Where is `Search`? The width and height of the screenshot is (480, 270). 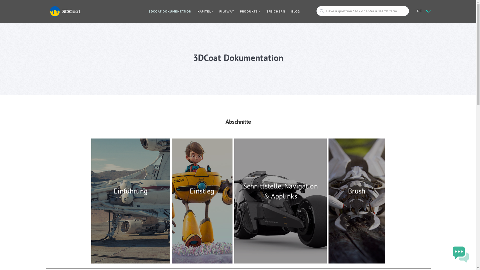 Search is located at coordinates (371, 130).